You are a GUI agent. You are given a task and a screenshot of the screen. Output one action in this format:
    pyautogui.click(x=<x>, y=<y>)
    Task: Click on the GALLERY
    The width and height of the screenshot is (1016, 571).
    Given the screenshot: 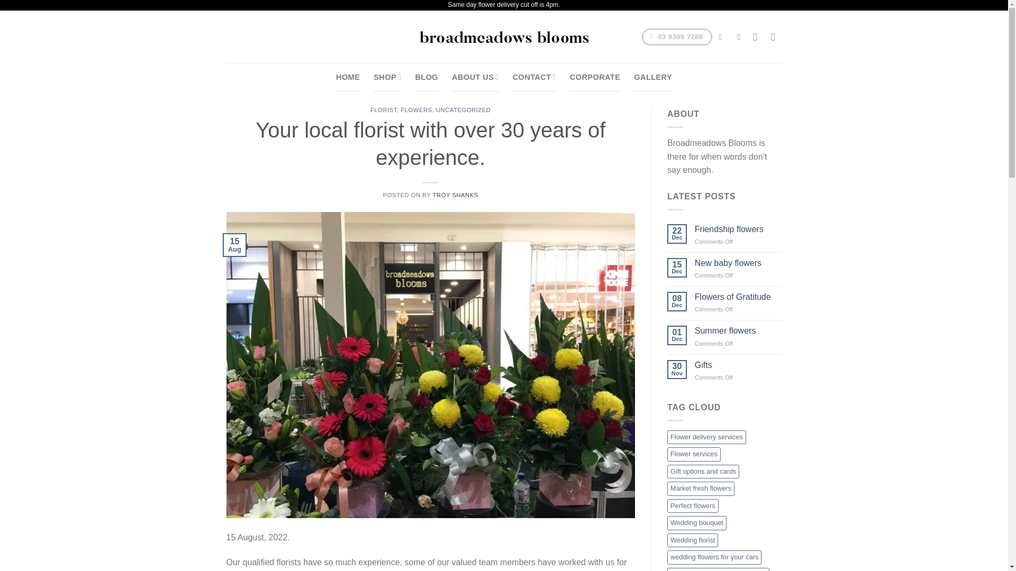 What is the action you would take?
    pyautogui.click(x=653, y=77)
    